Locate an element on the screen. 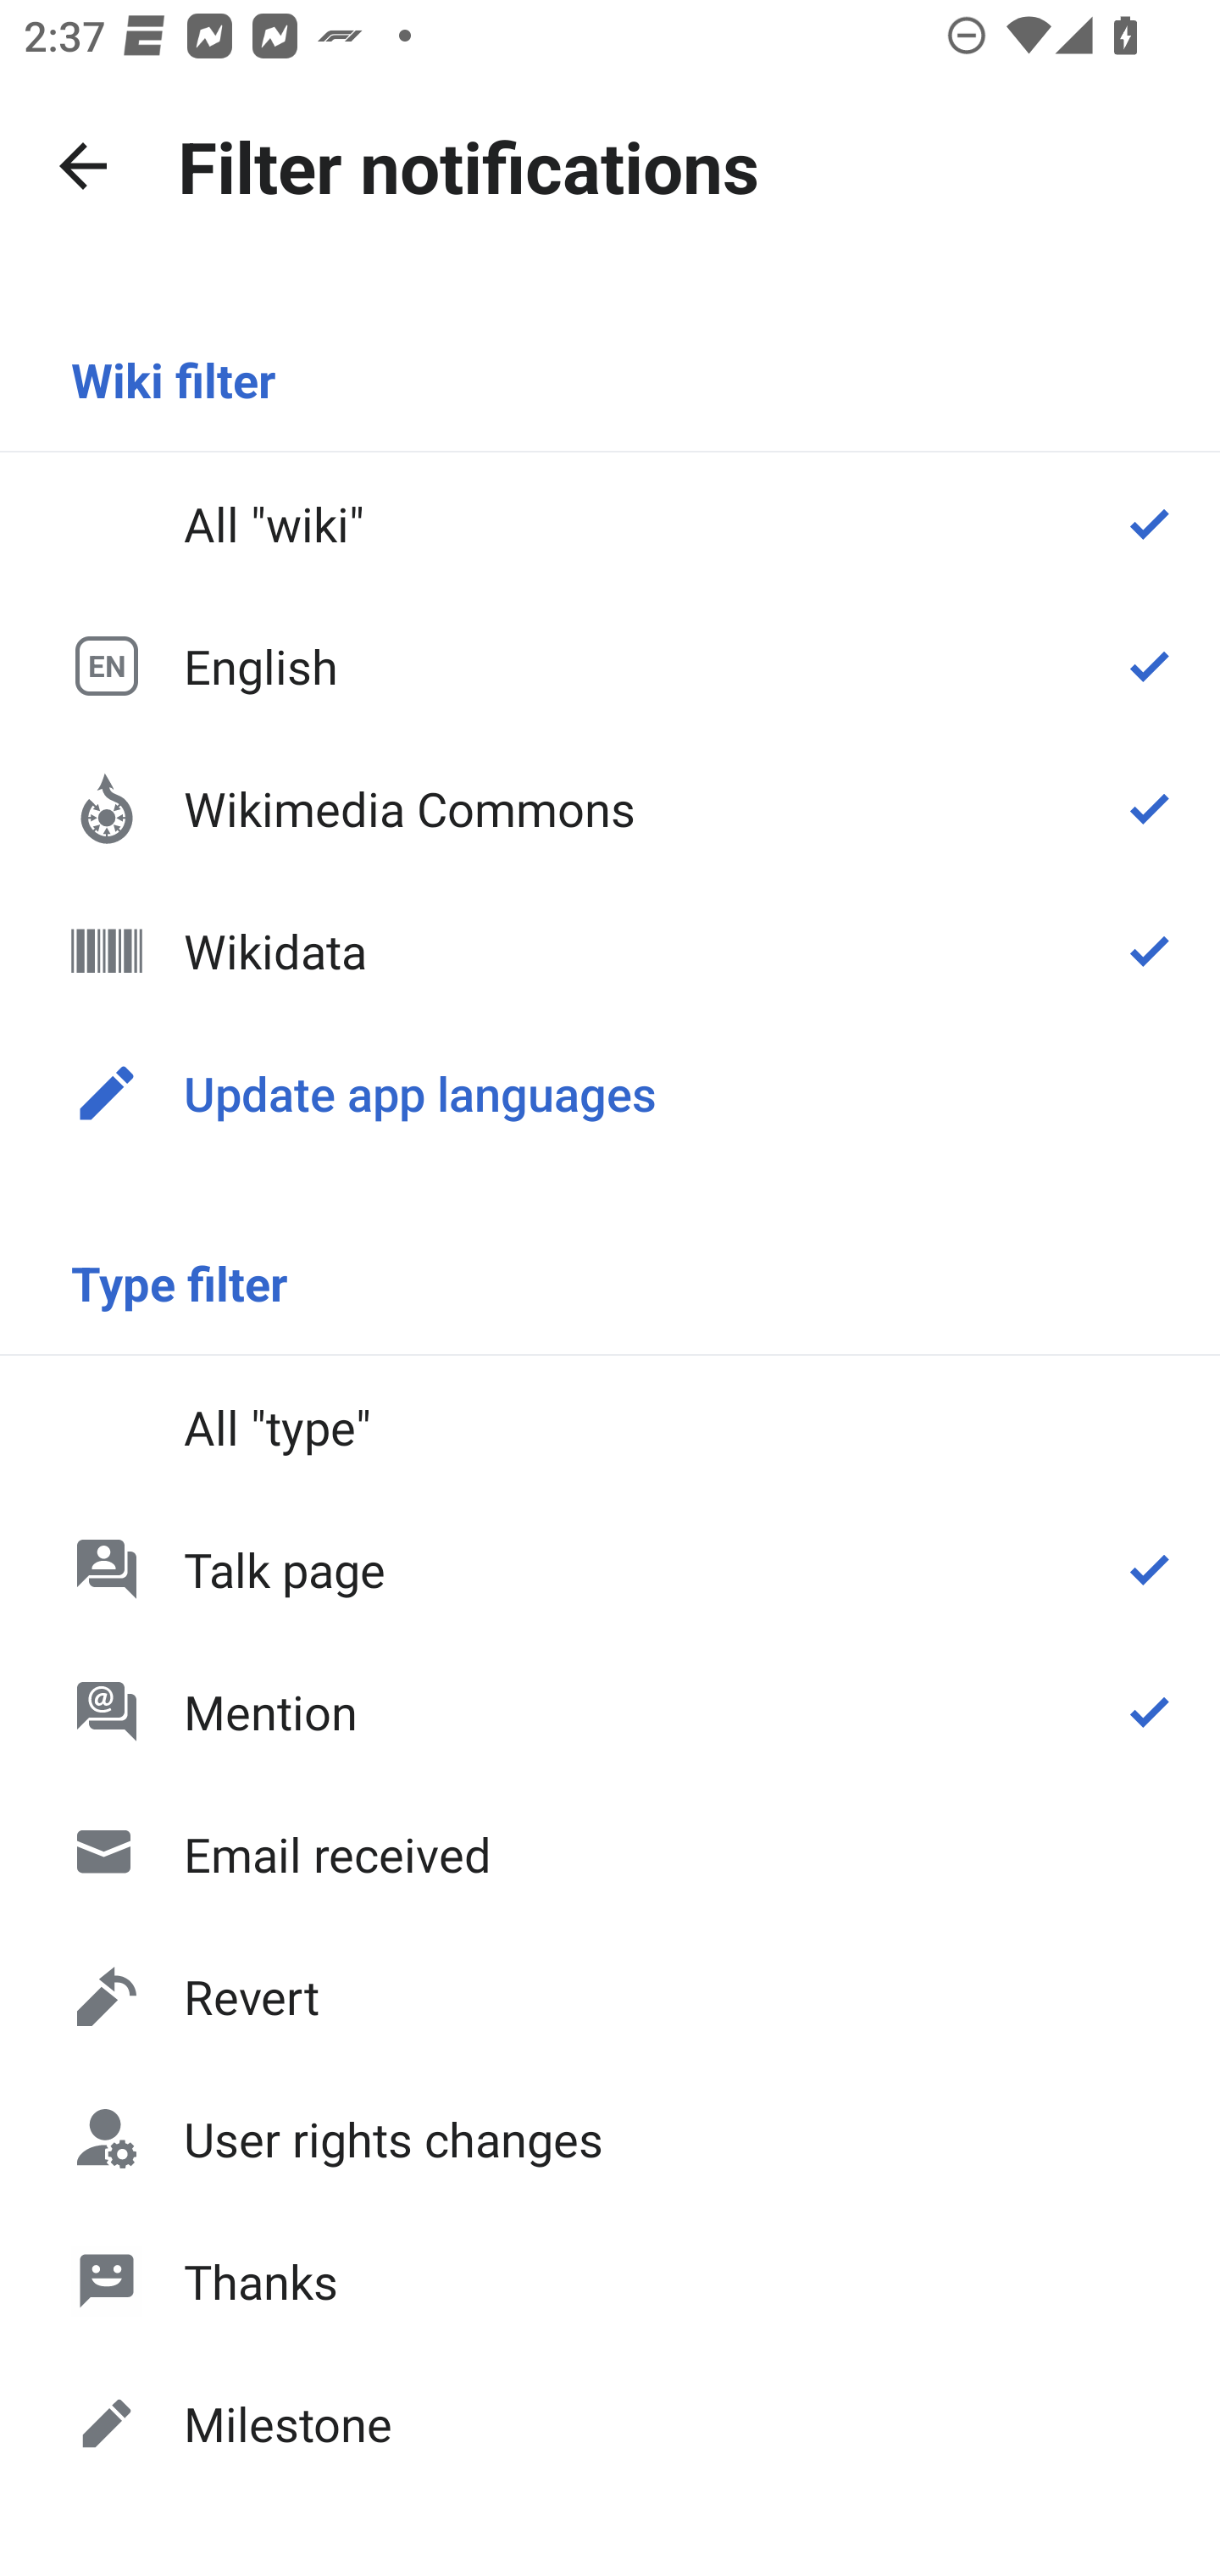 Image resolution: width=1220 pixels, height=2576 pixels. All "type" is located at coordinates (610, 1427).